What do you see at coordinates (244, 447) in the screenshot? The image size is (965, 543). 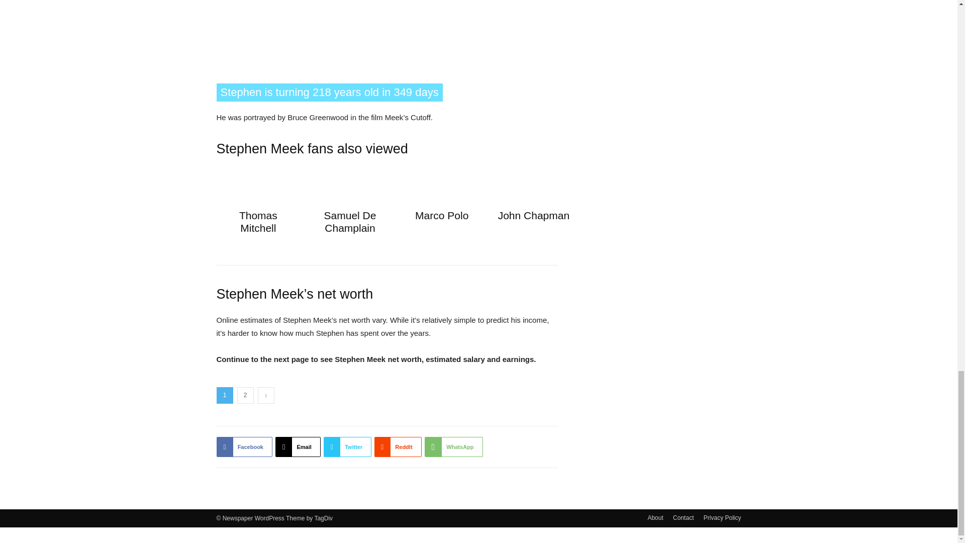 I see `Facebook` at bounding box center [244, 447].